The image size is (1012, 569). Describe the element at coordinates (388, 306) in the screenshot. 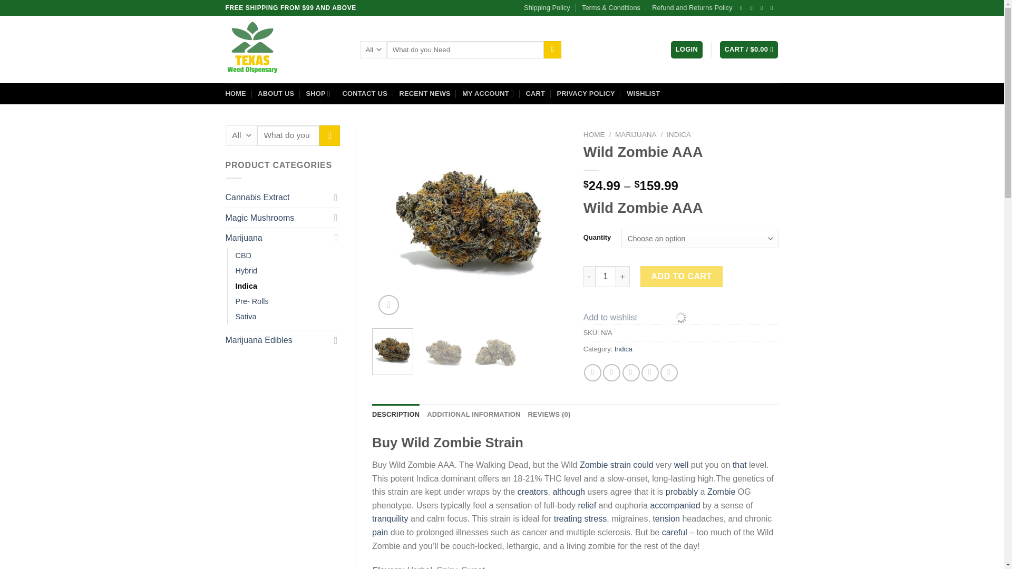

I see `Zoom` at that location.